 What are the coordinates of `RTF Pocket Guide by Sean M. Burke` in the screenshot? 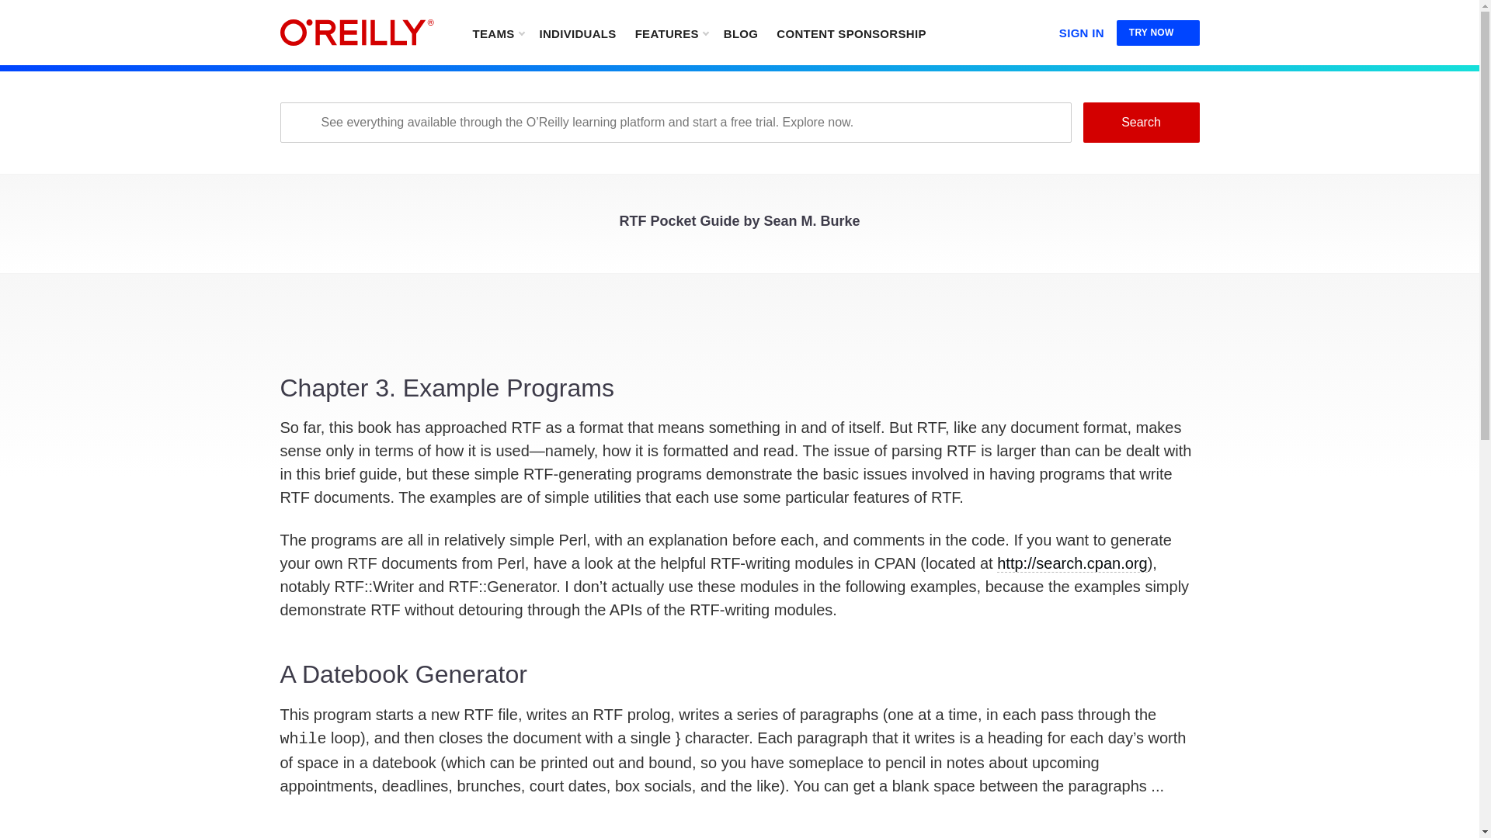 It's located at (739, 225).